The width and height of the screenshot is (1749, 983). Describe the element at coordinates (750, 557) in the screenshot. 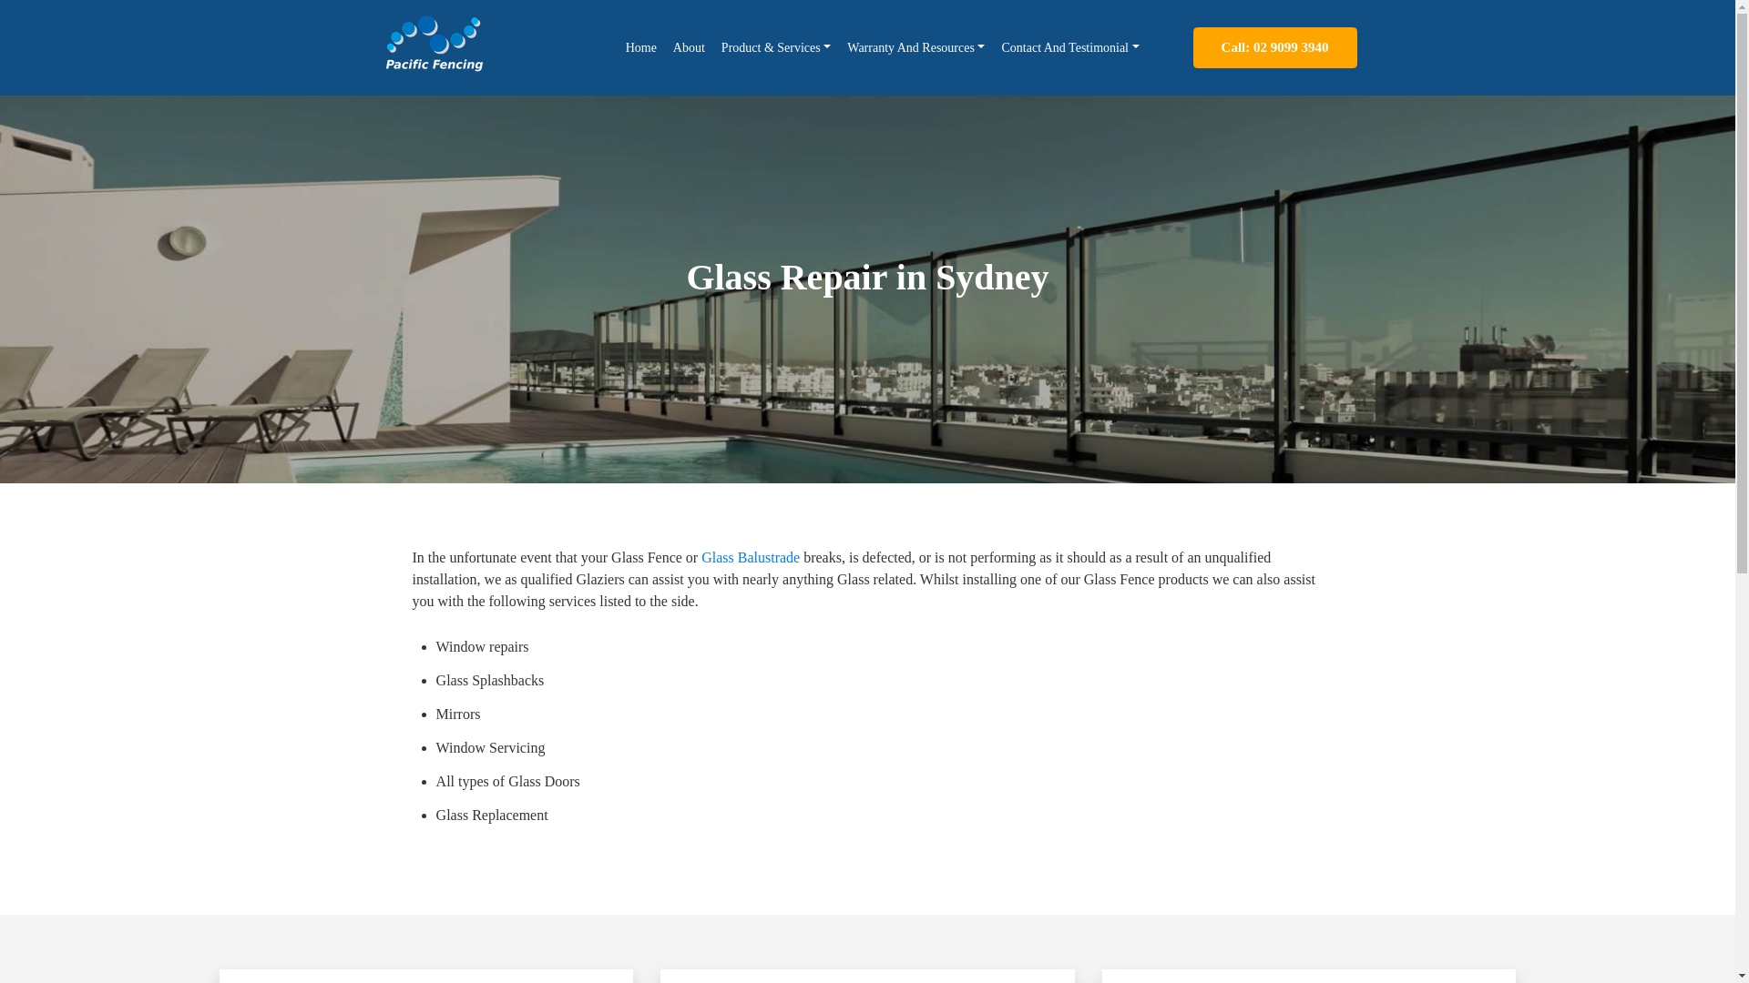

I see `Glass Balustrade` at that location.